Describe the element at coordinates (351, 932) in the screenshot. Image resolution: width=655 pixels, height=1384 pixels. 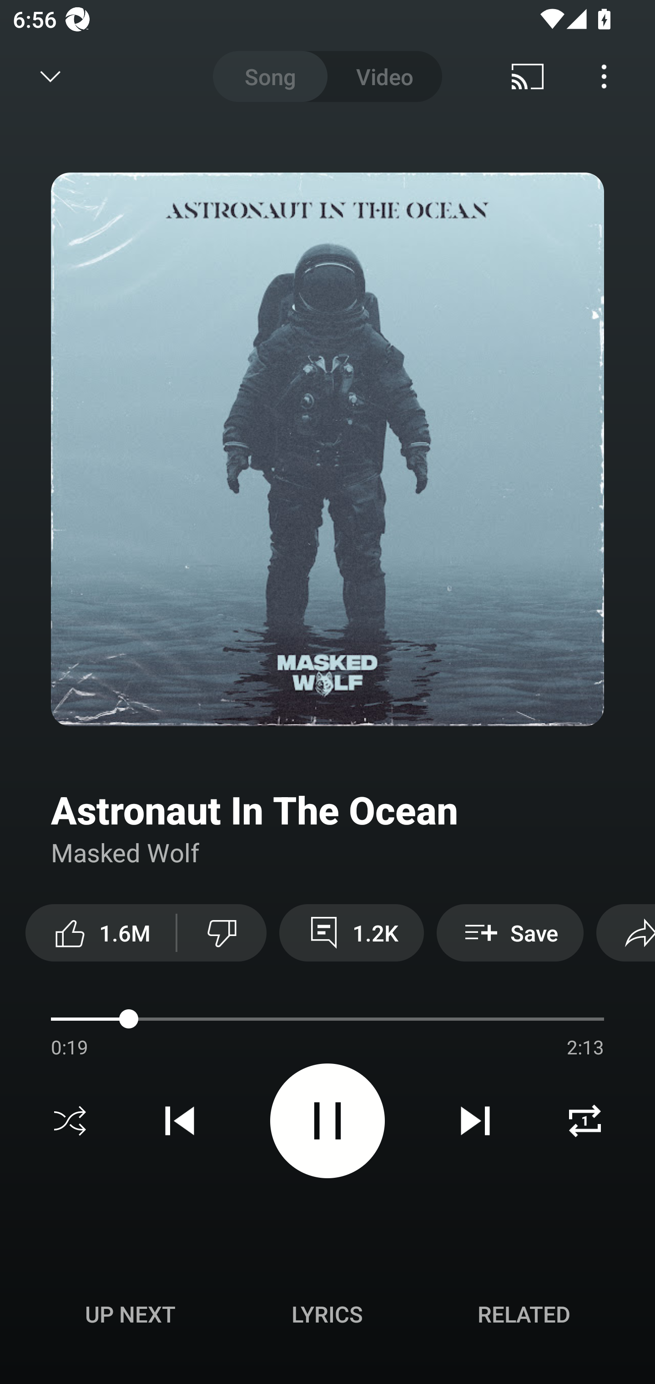
I see `1.2K View 1,254 comments` at that location.